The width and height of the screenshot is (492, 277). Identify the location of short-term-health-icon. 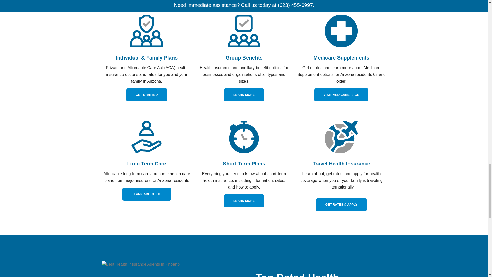
(244, 137).